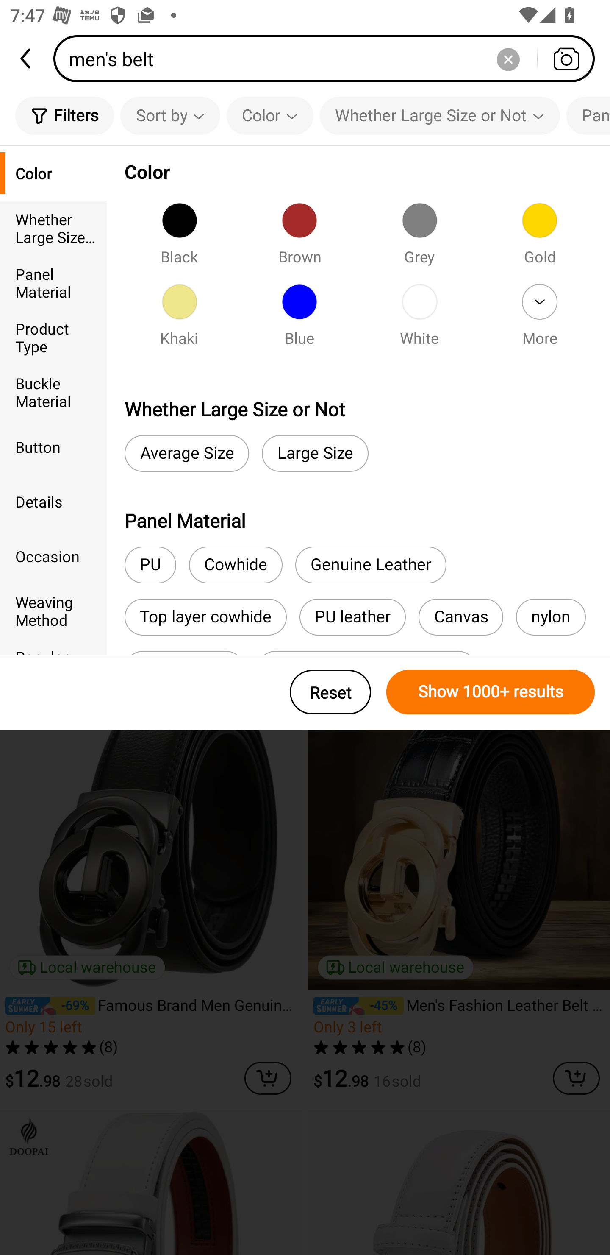 This screenshot has width=610, height=1255. I want to click on Weaving Method, so click(53, 611).